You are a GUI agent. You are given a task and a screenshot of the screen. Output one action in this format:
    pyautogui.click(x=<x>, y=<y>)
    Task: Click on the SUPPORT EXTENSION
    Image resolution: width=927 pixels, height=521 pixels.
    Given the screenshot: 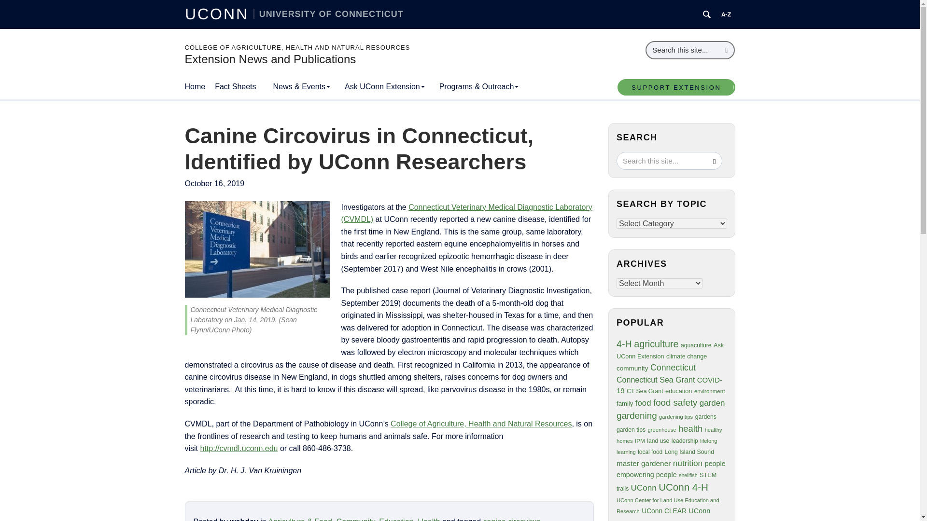 What is the action you would take?
    pyautogui.click(x=676, y=87)
    